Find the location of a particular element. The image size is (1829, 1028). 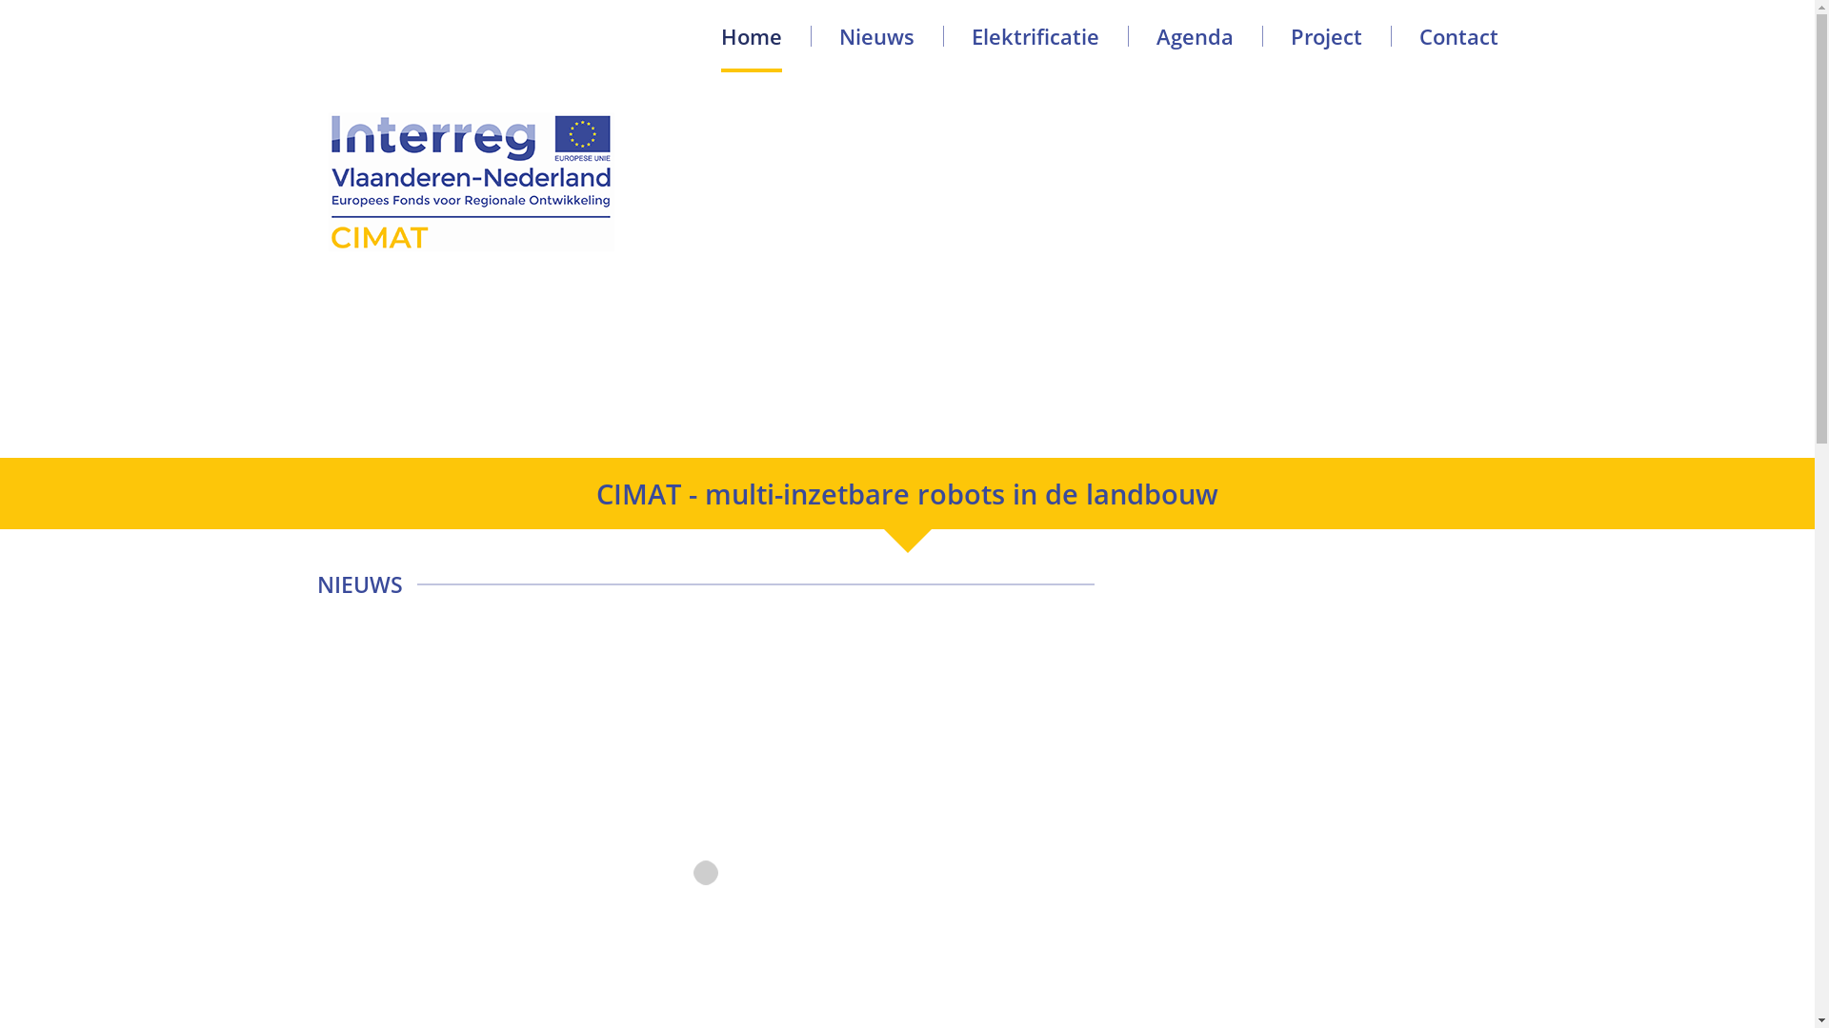

Elektrificatie is located at coordinates (1035, 36).